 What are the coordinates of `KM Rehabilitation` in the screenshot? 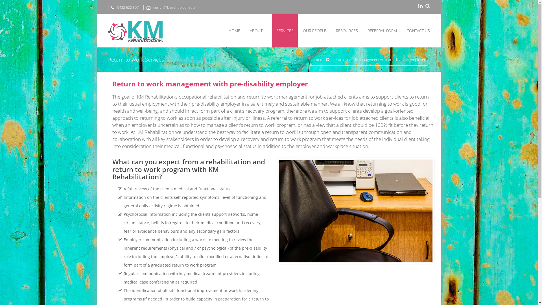 It's located at (135, 21).